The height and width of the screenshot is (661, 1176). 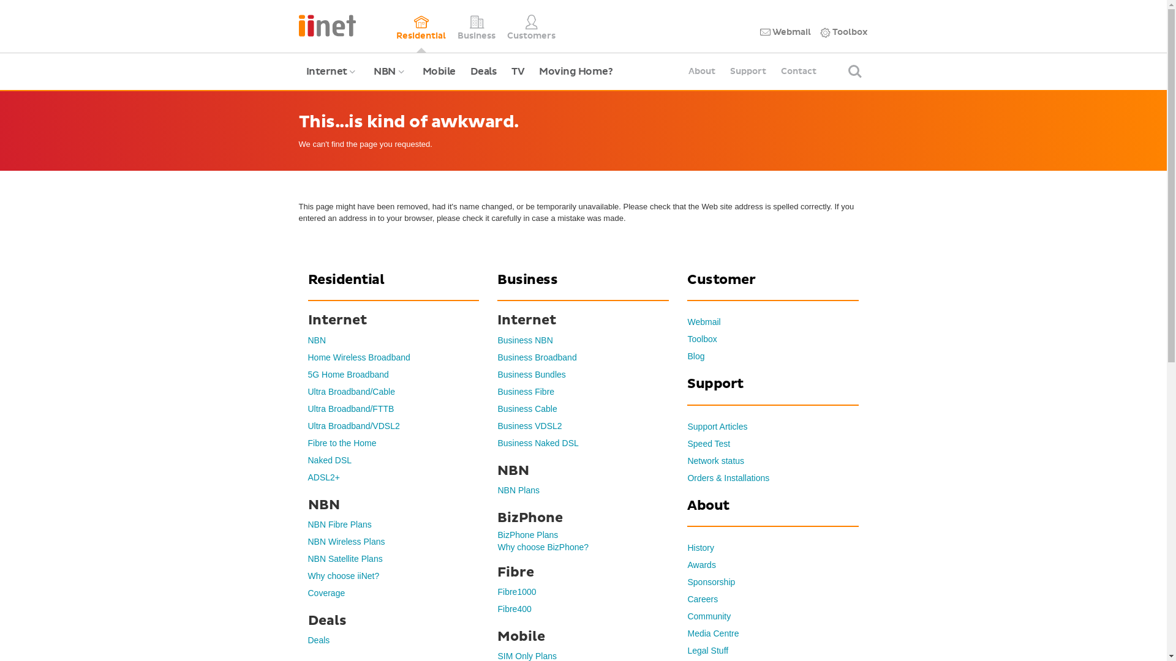 What do you see at coordinates (327, 24) in the screenshot?
I see `iiNet logo` at bounding box center [327, 24].